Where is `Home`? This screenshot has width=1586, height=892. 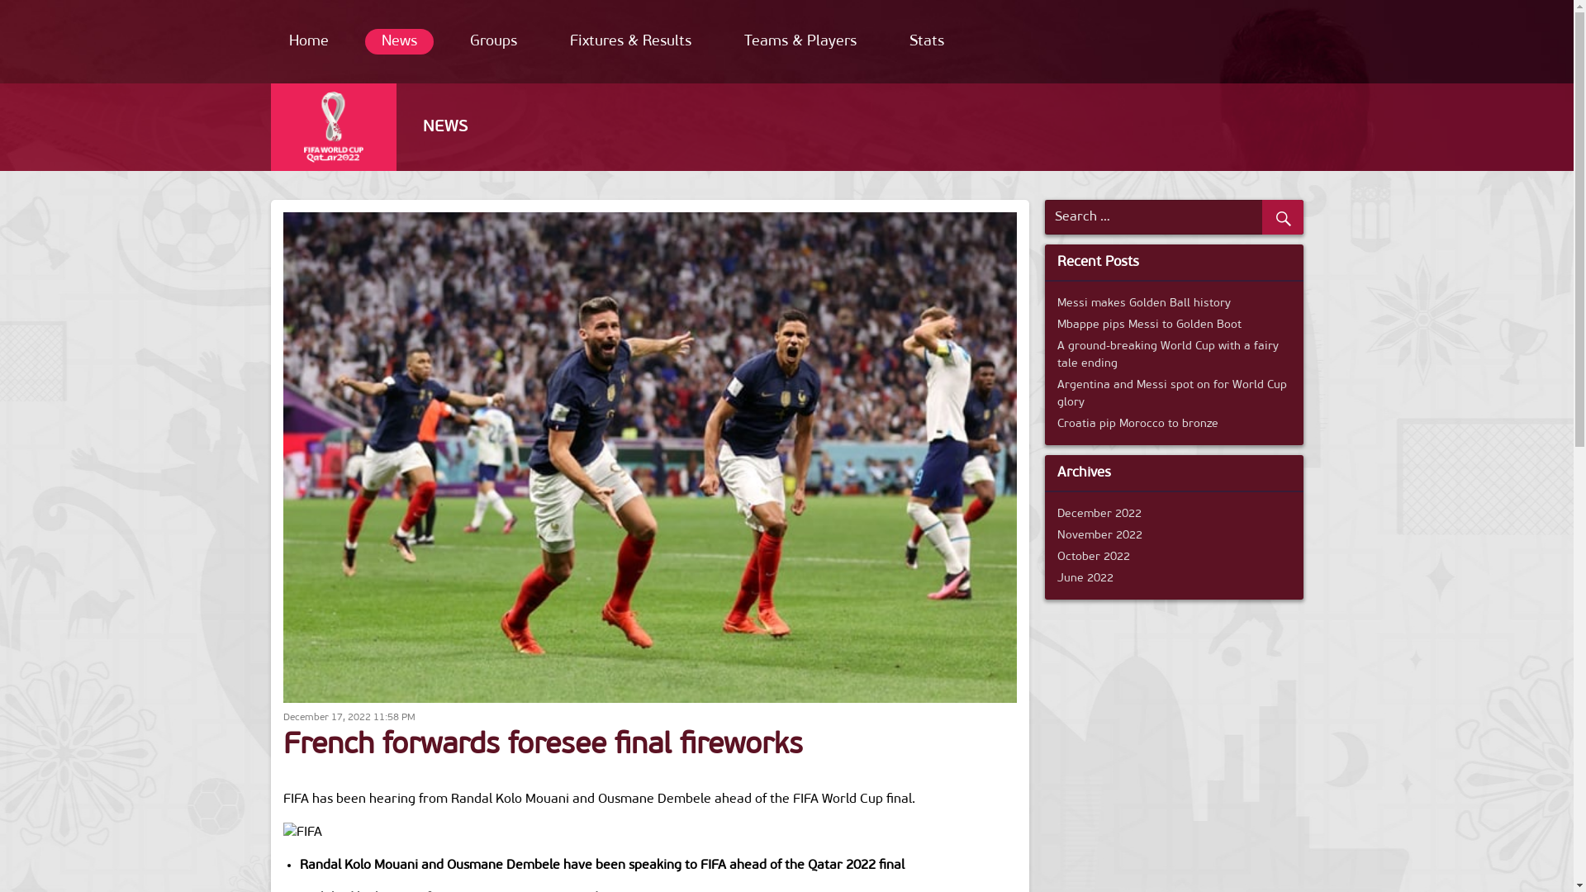
Home is located at coordinates (309, 41).